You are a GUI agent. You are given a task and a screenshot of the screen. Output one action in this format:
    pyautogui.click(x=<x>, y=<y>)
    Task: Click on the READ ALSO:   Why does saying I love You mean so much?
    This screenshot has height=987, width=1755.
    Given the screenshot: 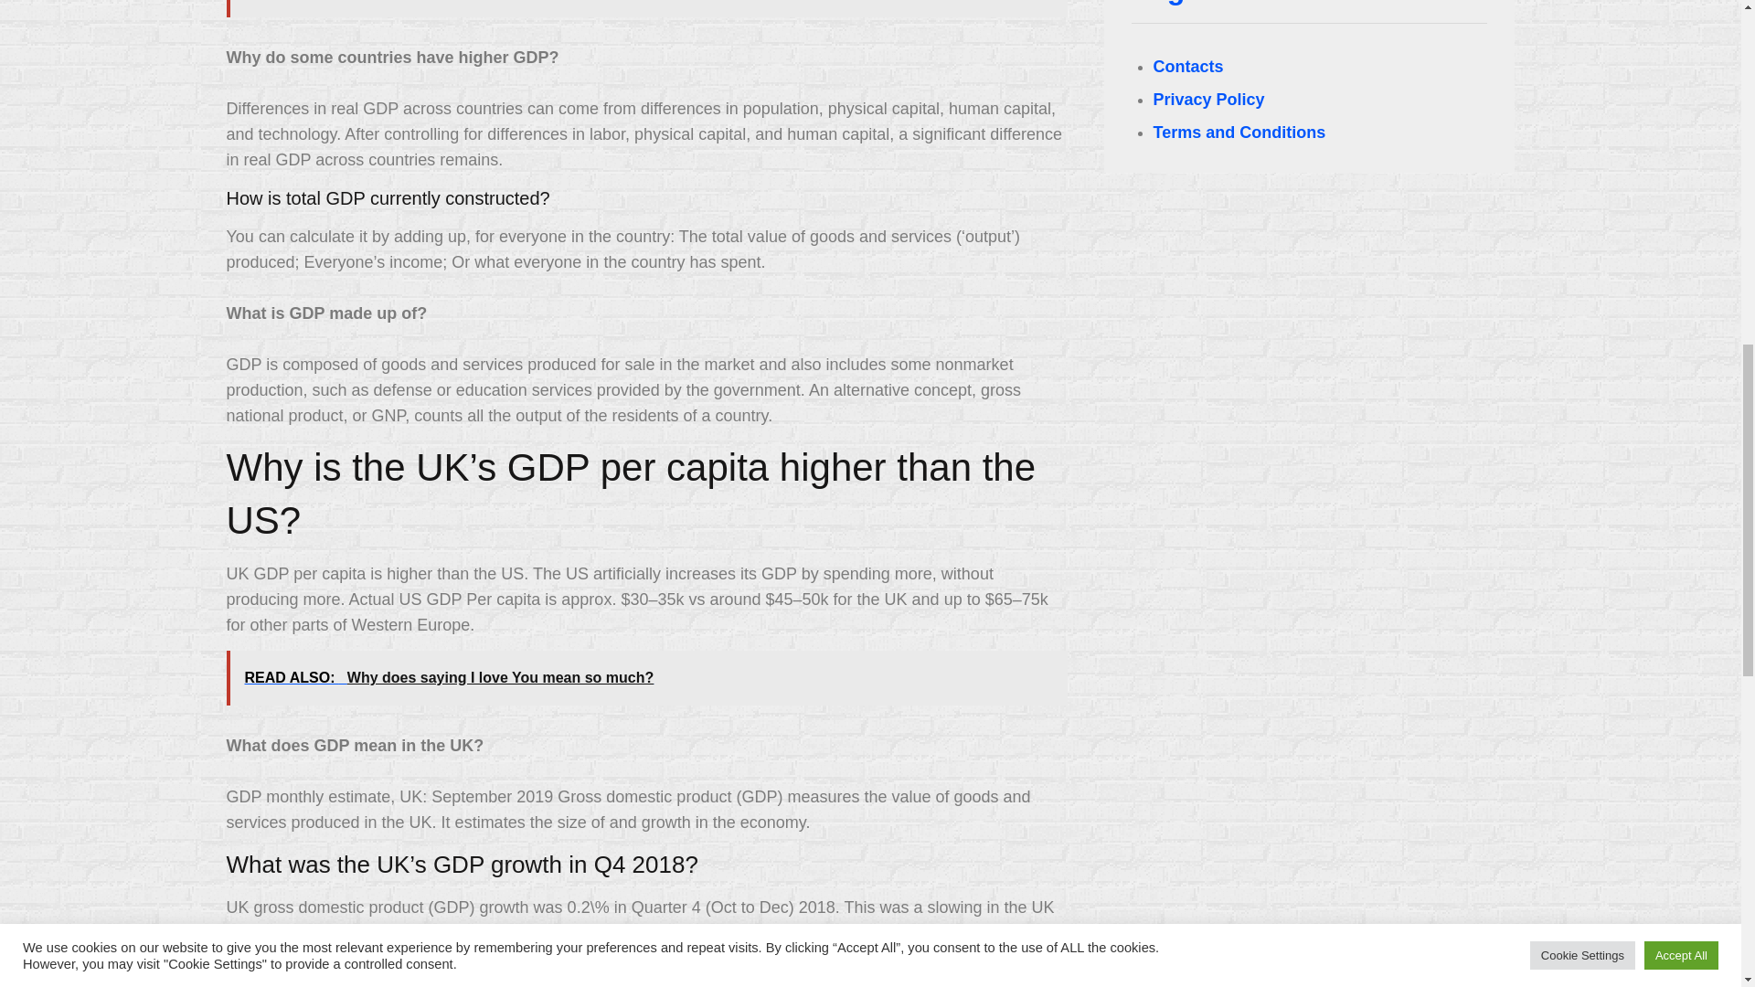 What is the action you would take?
    pyautogui.click(x=646, y=678)
    